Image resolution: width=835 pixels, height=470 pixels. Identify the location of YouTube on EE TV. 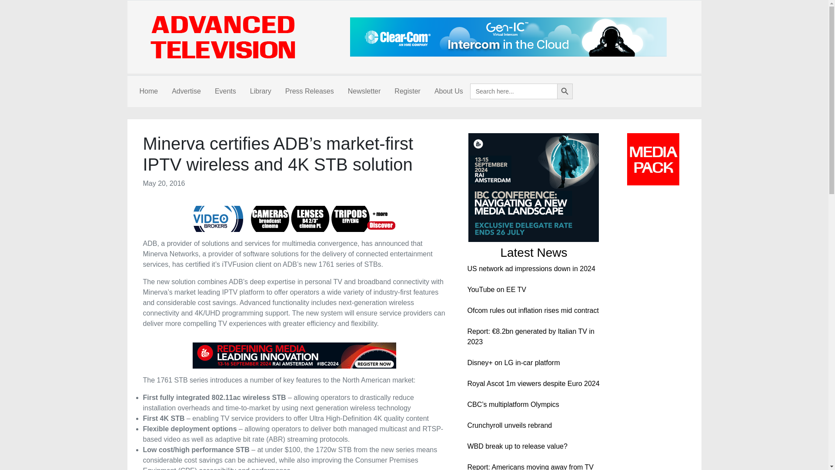
(496, 289).